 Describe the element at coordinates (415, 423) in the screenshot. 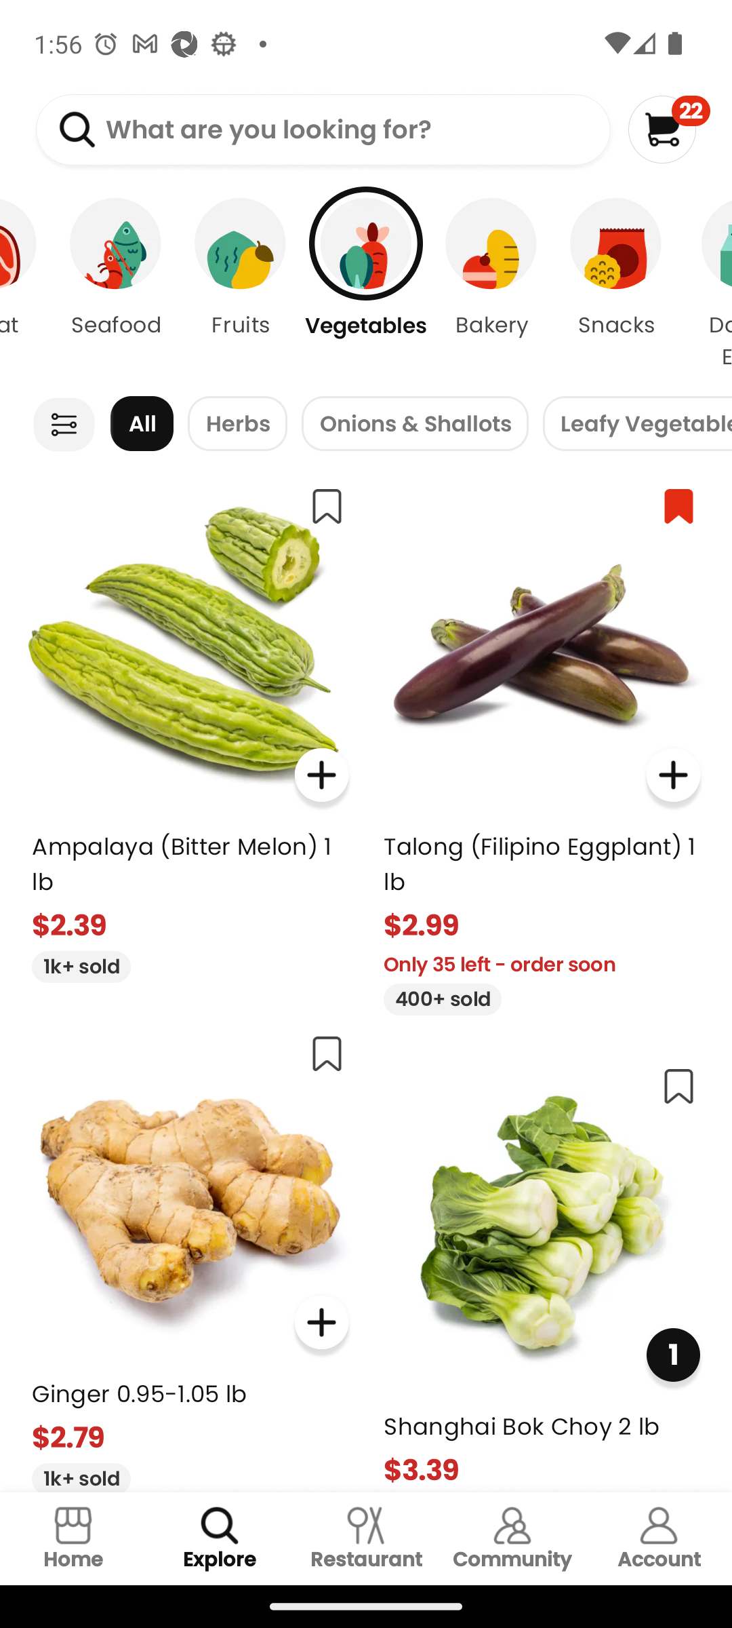

I see `Onions & Shallots` at that location.